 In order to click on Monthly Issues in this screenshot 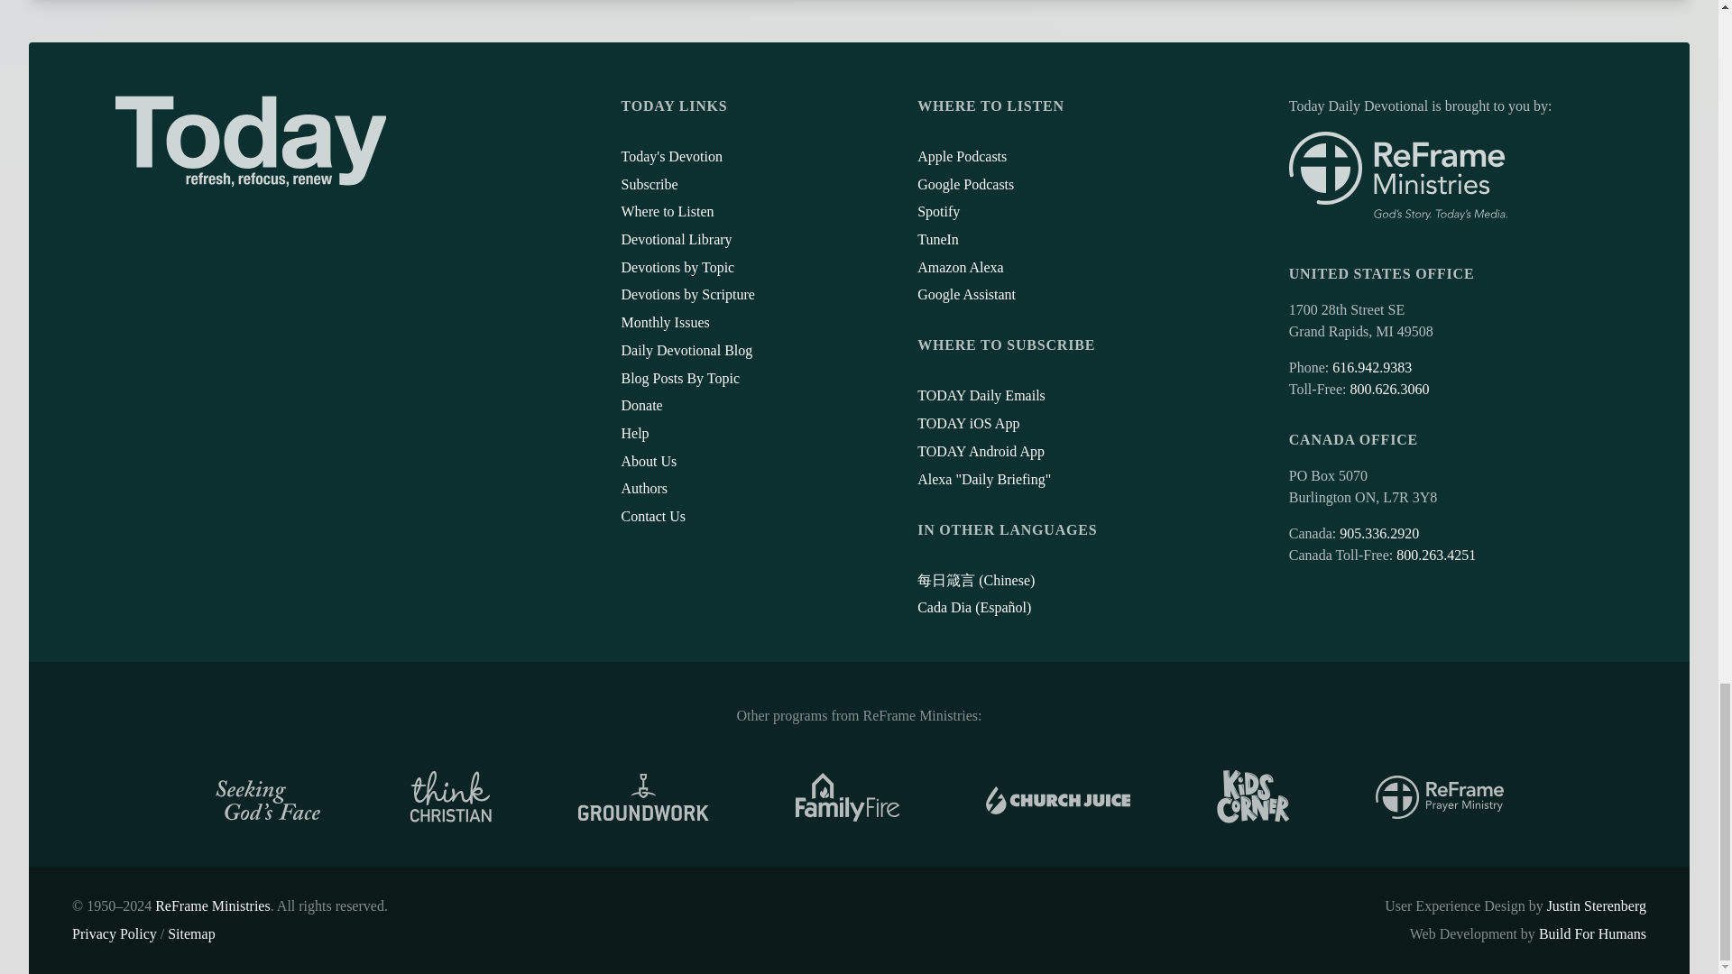, I will do `click(664, 322)`.